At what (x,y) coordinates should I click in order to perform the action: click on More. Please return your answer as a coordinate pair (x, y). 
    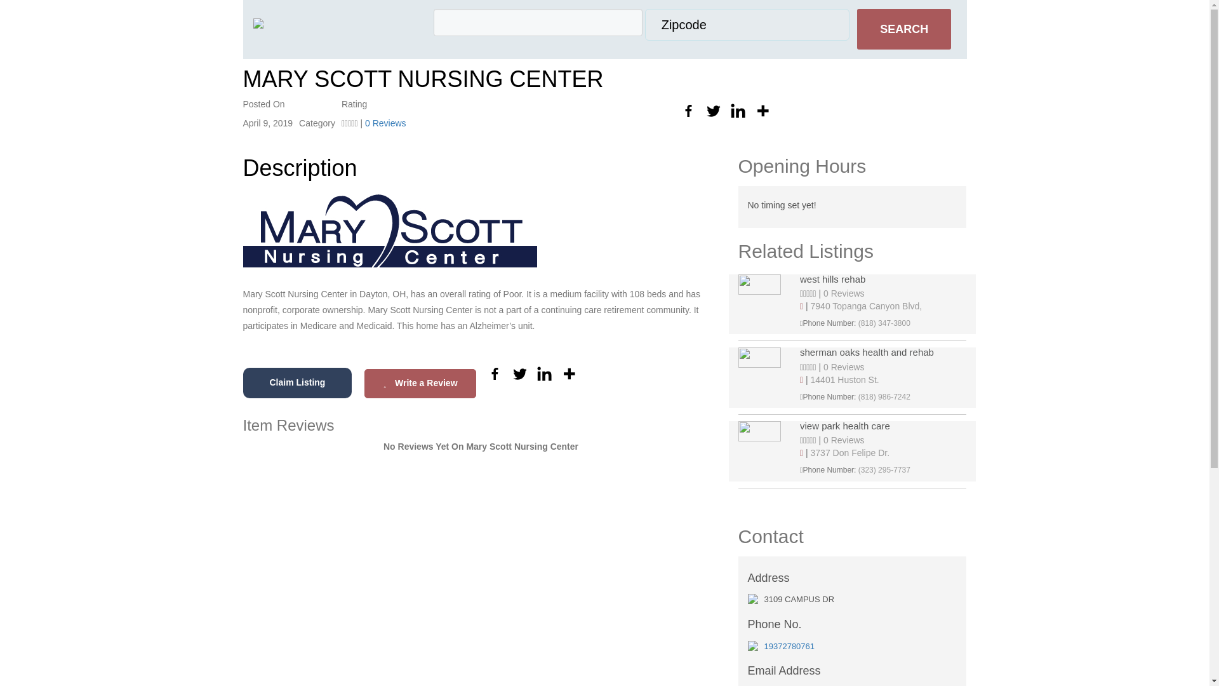
    Looking at the image, I should click on (763, 111).